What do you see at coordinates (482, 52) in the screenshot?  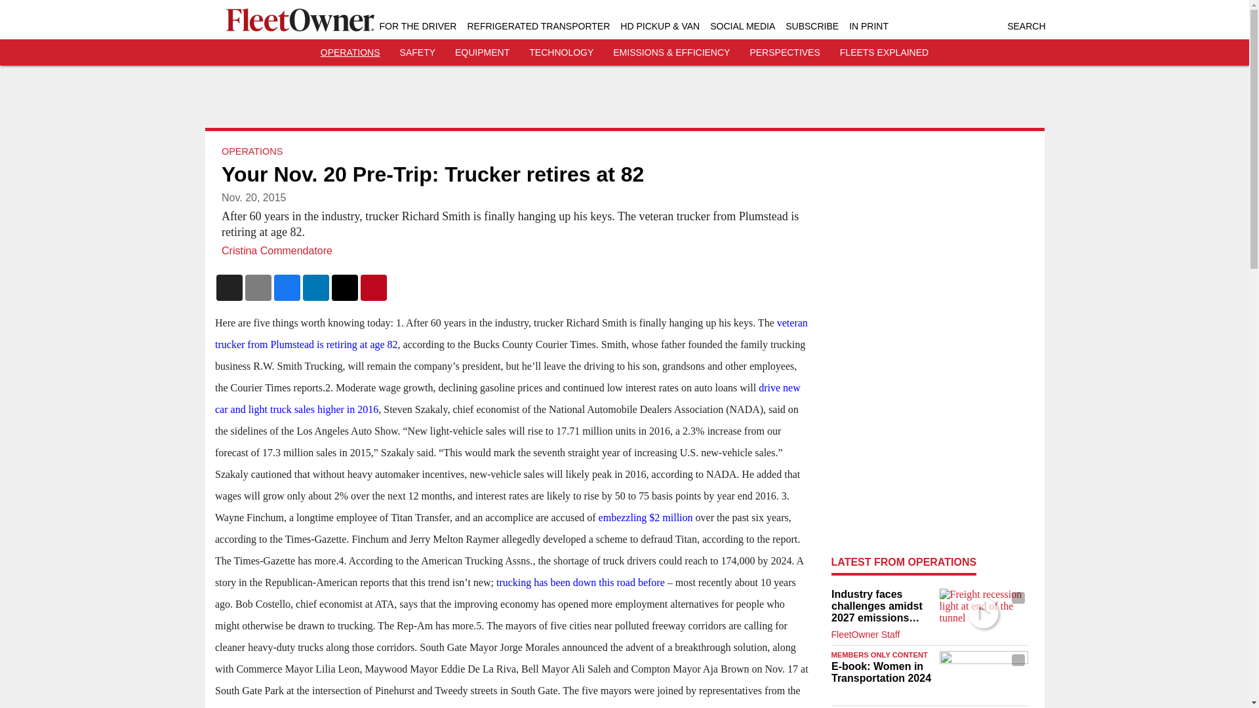 I see `EQUIPMENT` at bounding box center [482, 52].